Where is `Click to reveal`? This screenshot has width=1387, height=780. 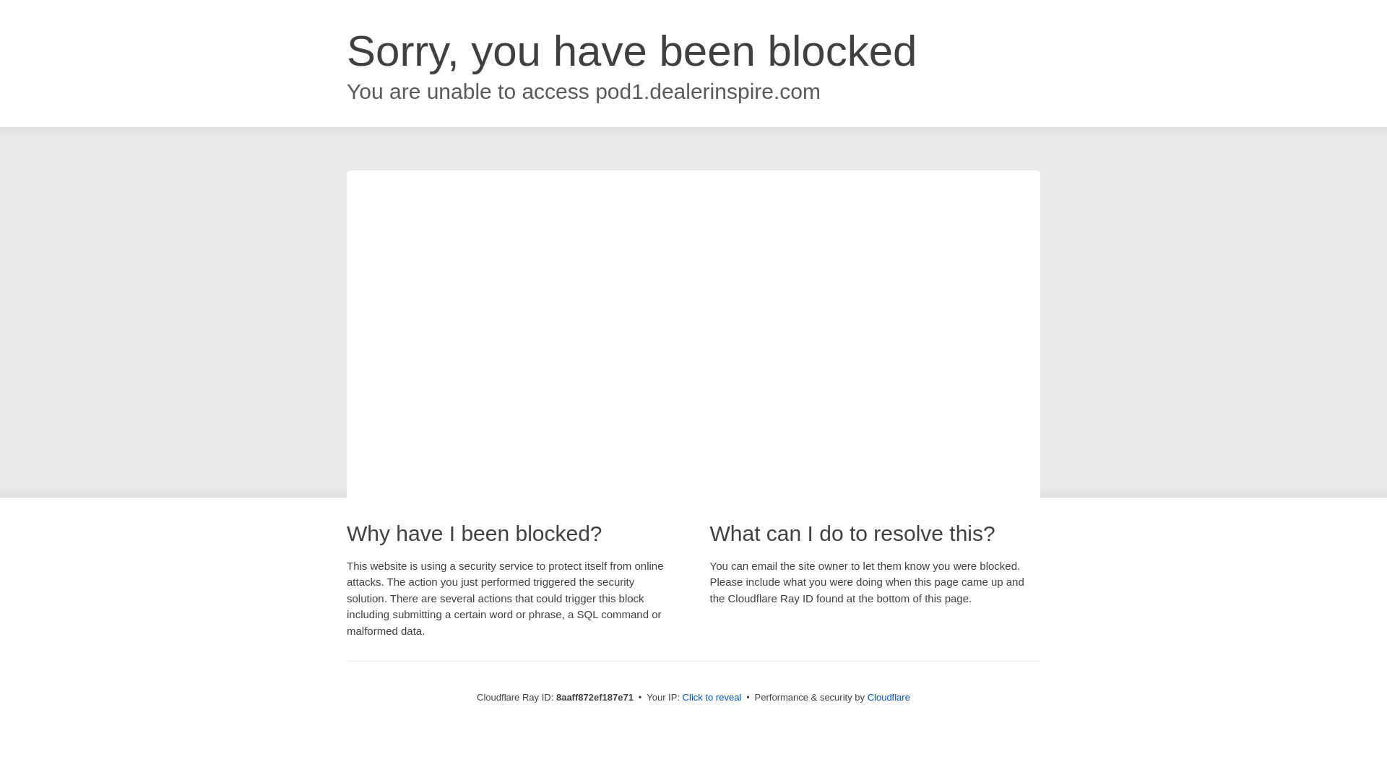
Click to reveal is located at coordinates (712, 698).